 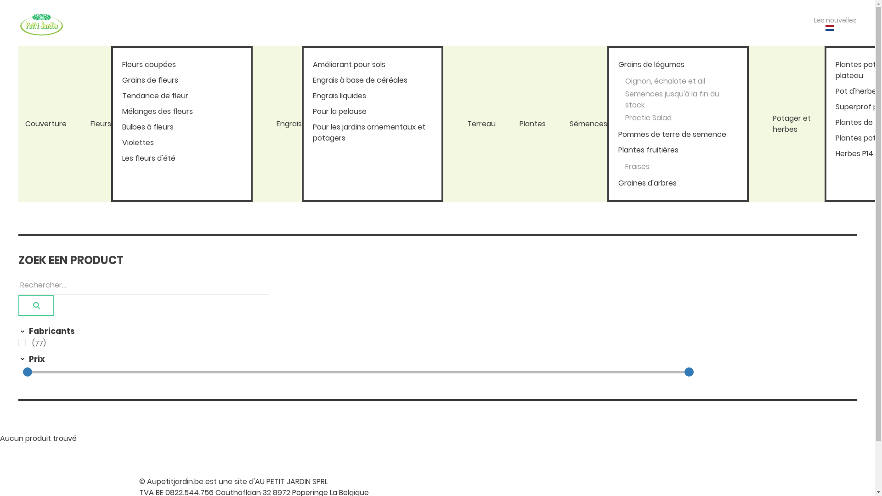 I want to click on Engrais, so click(x=289, y=124).